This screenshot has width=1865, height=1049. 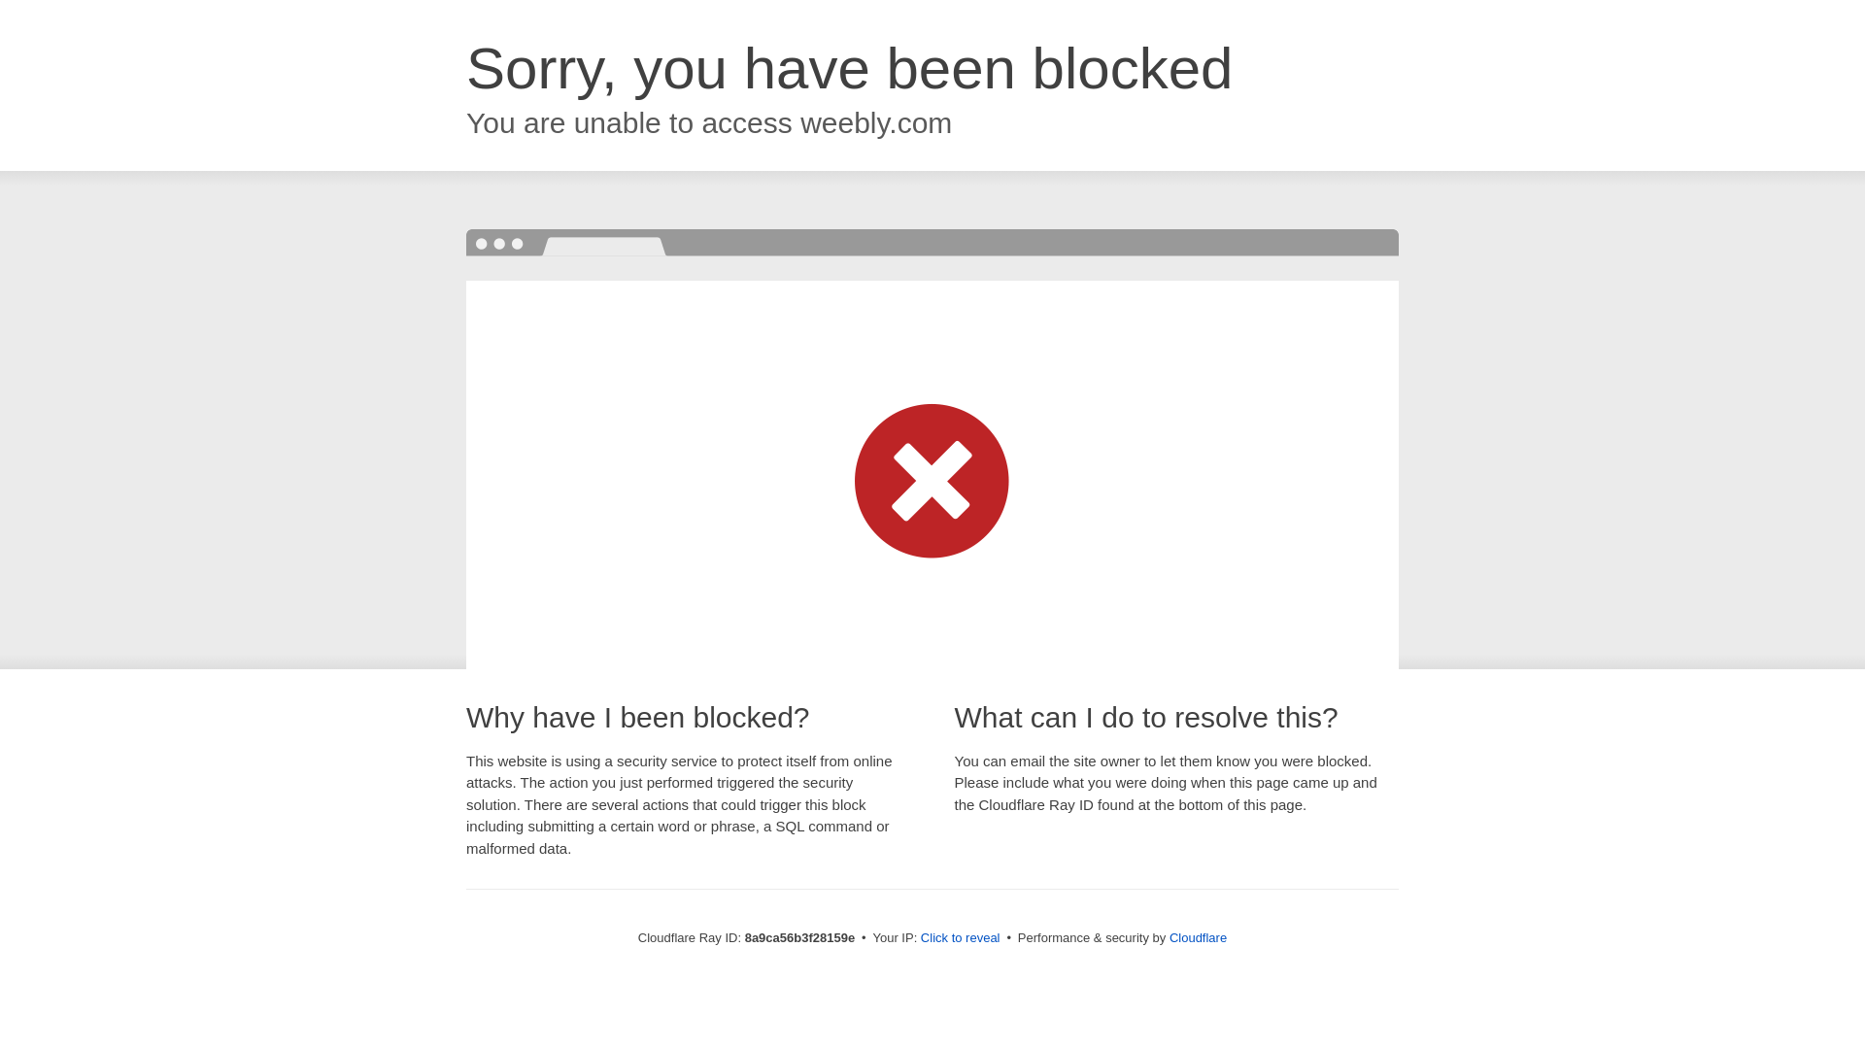 What do you see at coordinates (1198, 937) in the screenshot?
I see `Cloudflare` at bounding box center [1198, 937].